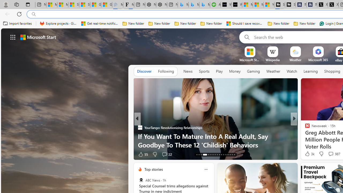  Describe the element at coordinates (308, 154) in the screenshot. I see `69 Like` at that location.